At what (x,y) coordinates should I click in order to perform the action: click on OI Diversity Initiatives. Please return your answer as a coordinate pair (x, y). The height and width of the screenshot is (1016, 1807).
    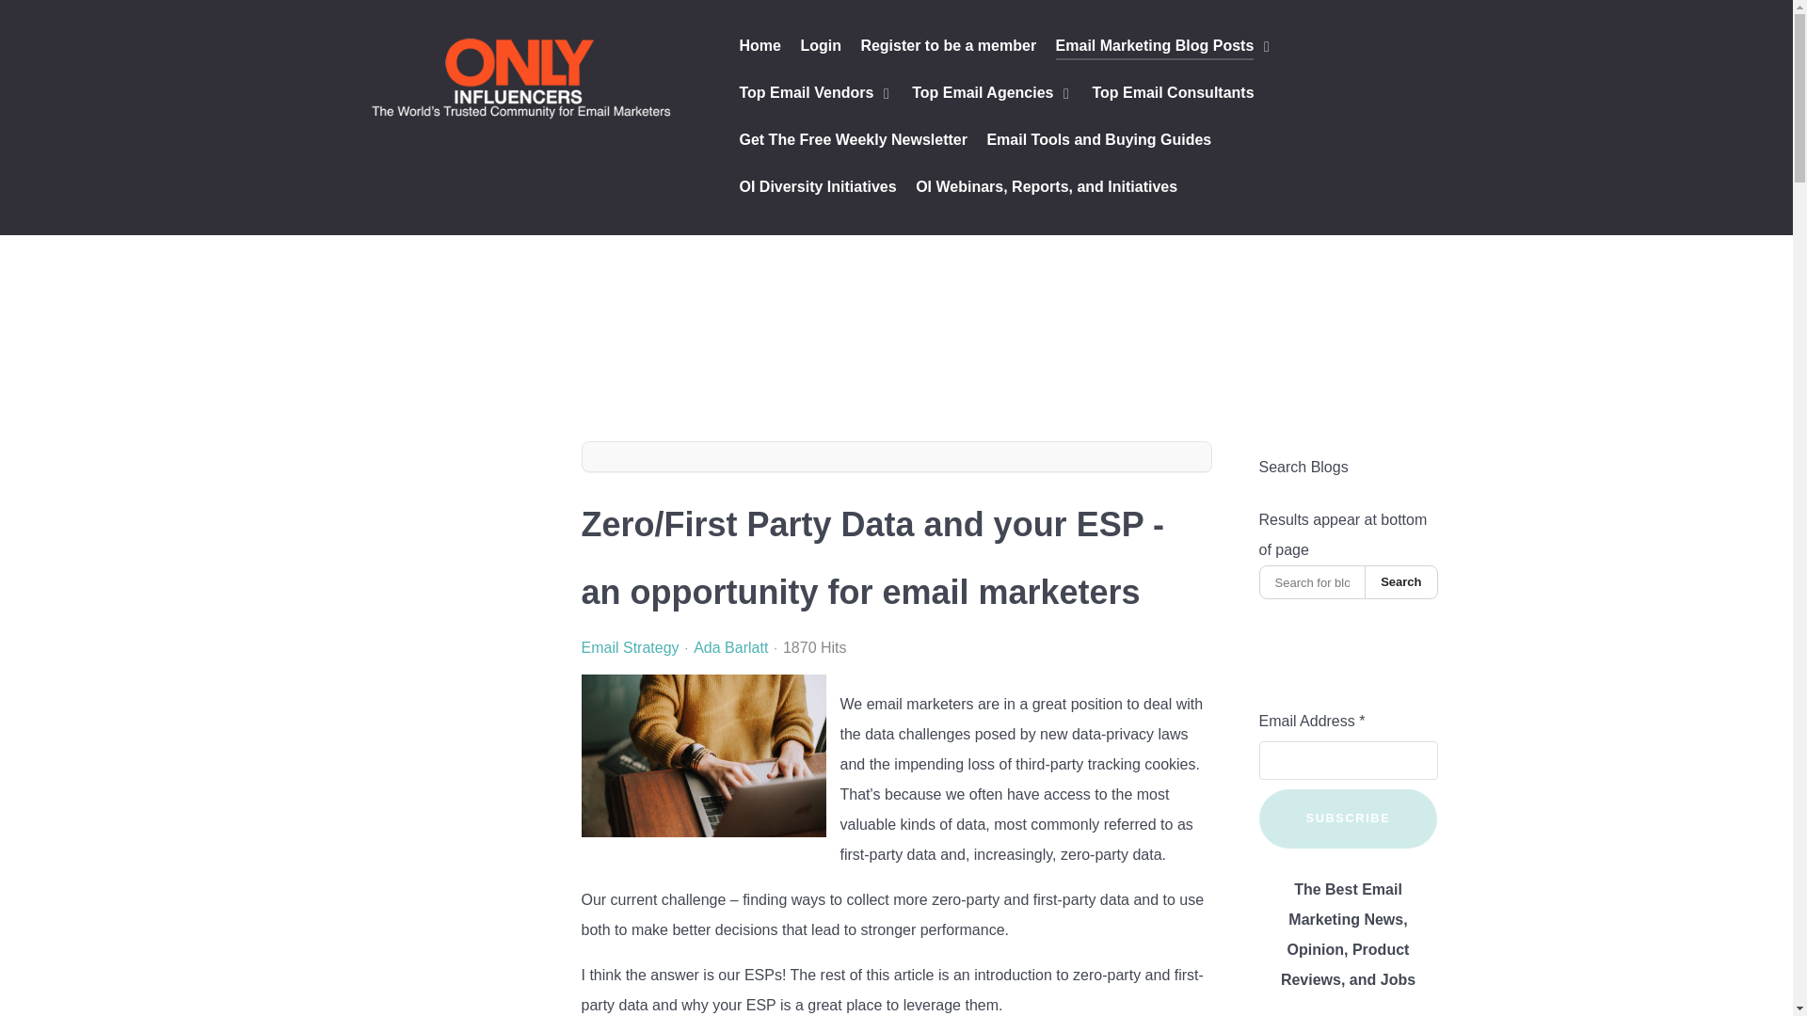
    Looking at the image, I should click on (817, 188).